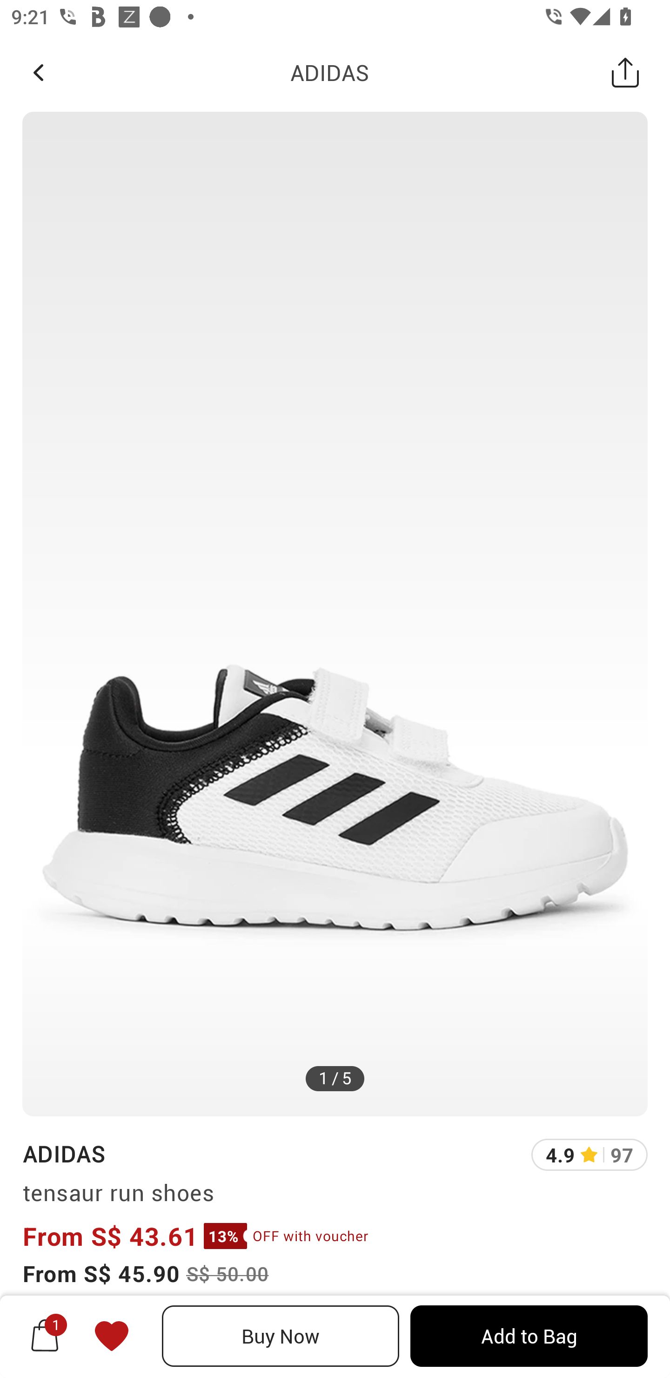  I want to click on 4.9 97, so click(589, 1155).